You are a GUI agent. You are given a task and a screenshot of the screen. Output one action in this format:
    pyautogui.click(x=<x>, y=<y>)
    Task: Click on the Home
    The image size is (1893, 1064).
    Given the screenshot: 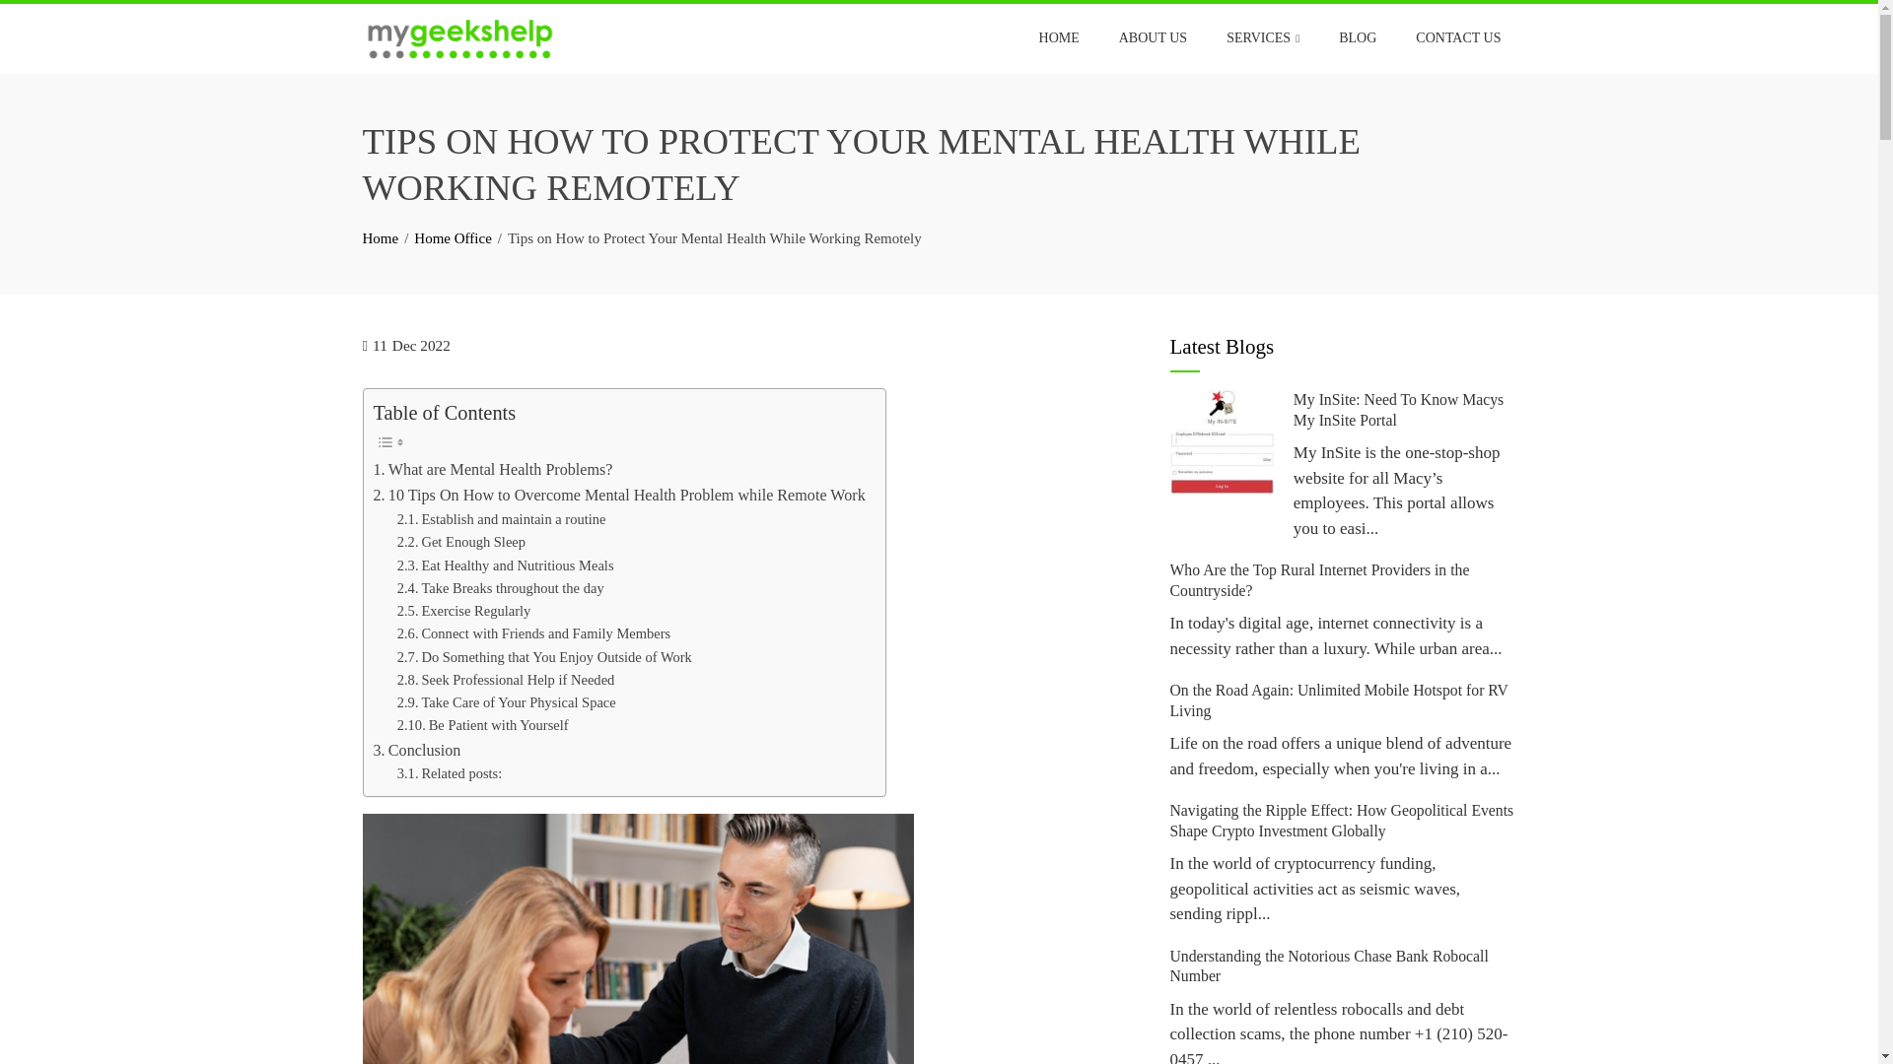 What is the action you would take?
    pyautogui.click(x=381, y=238)
    